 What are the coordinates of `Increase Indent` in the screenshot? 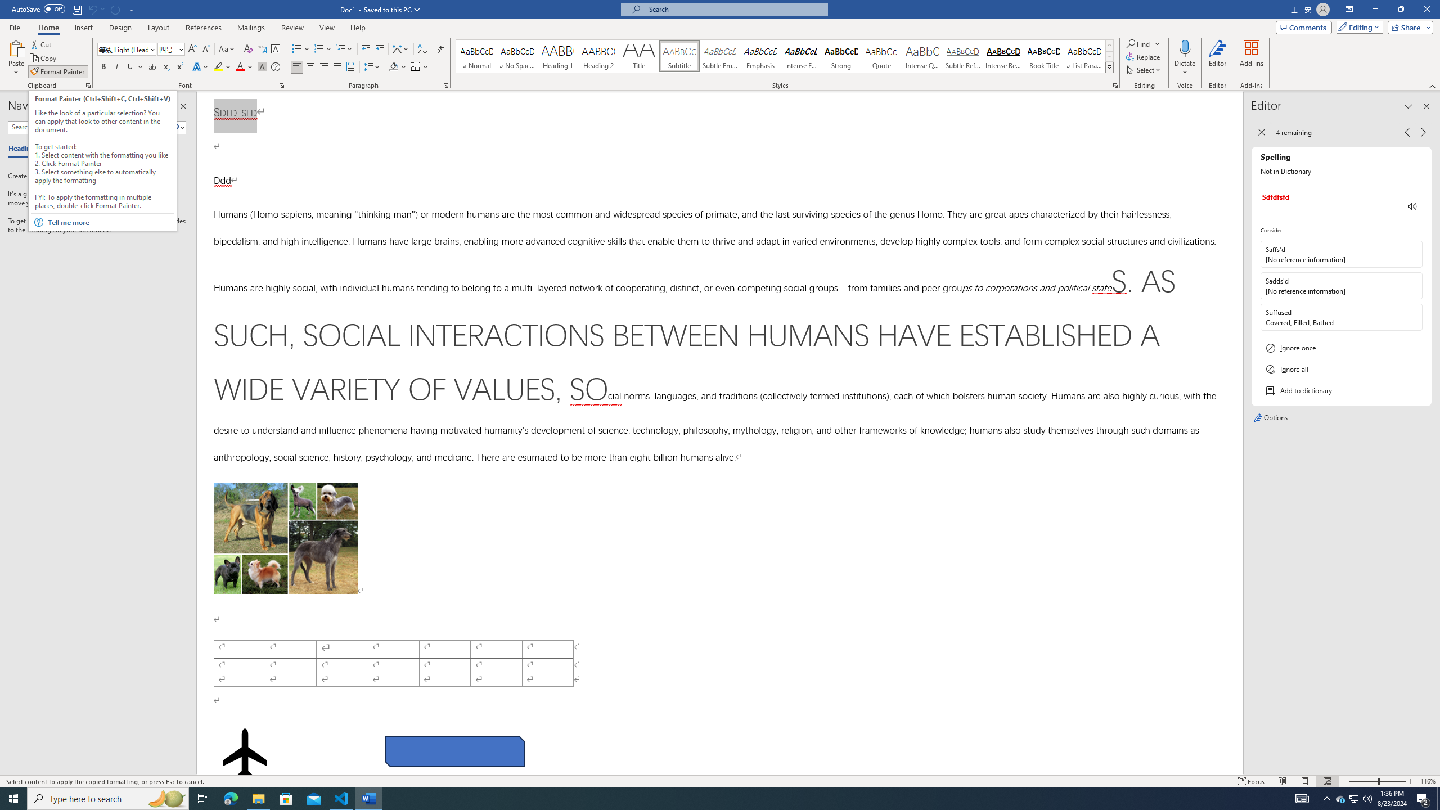 It's located at (379, 49).